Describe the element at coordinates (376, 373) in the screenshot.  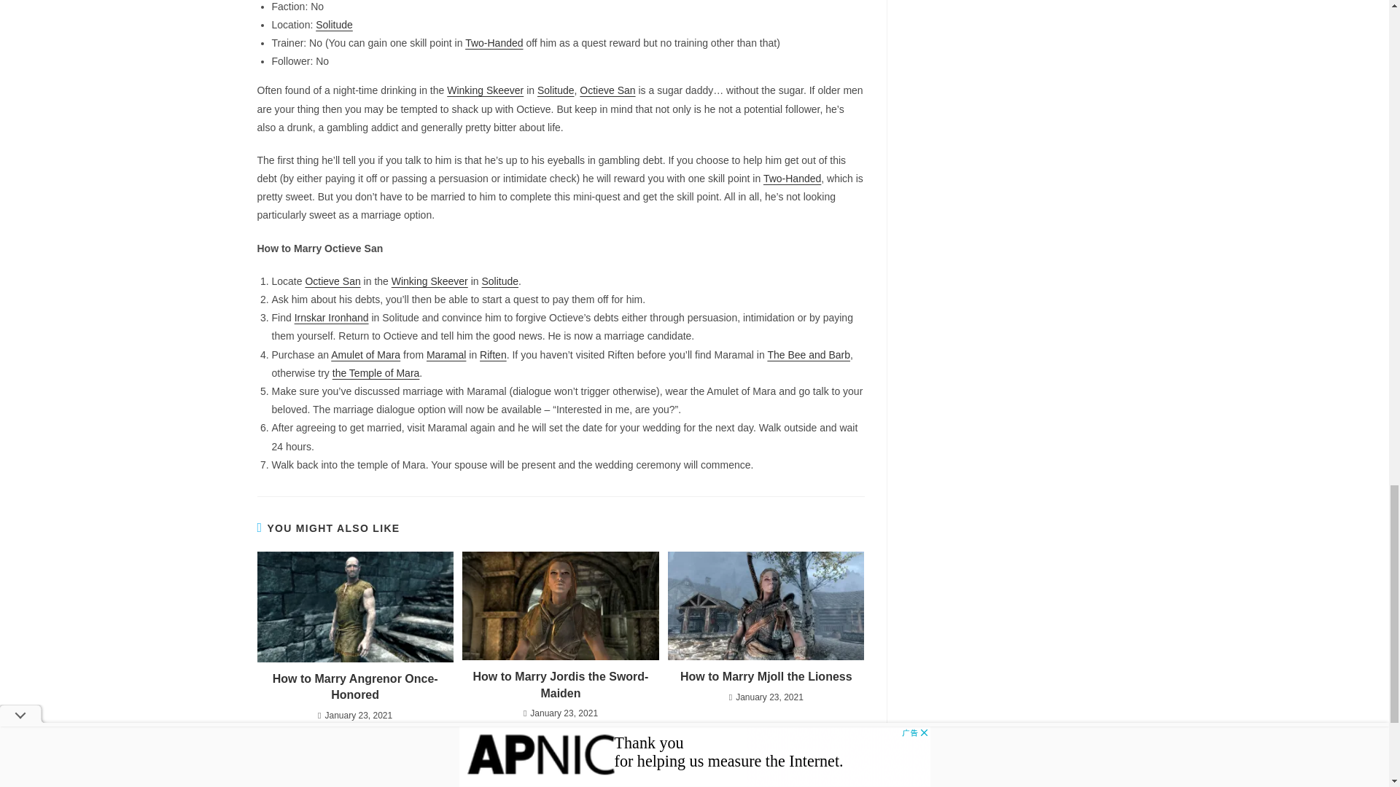
I see `the Temple of Mara` at that location.